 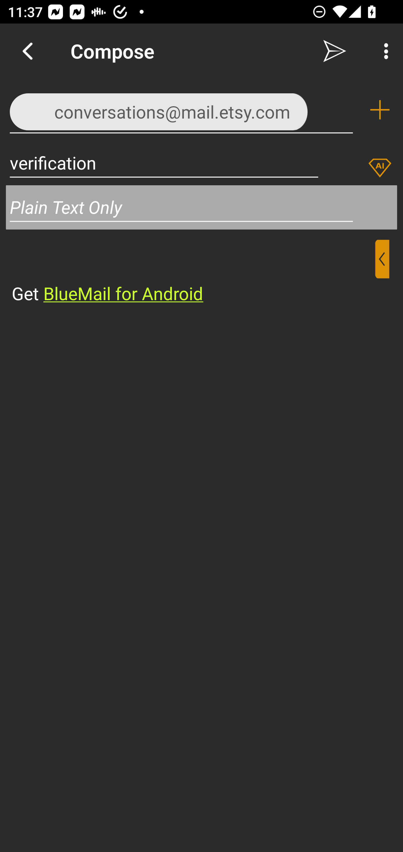 What do you see at coordinates (383, 51) in the screenshot?
I see `More Options` at bounding box center [383, 51].